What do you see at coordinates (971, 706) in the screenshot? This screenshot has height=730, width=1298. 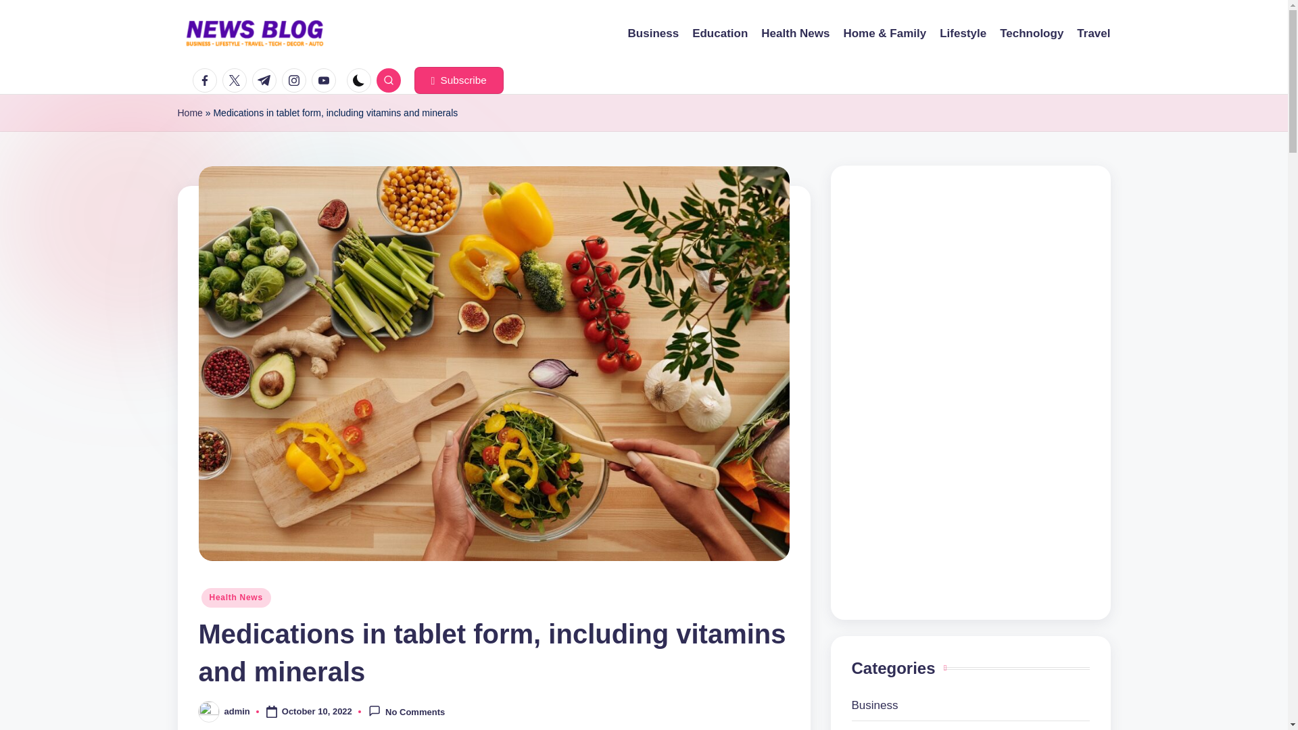 I see `Business` at bounding box center [971, 706].